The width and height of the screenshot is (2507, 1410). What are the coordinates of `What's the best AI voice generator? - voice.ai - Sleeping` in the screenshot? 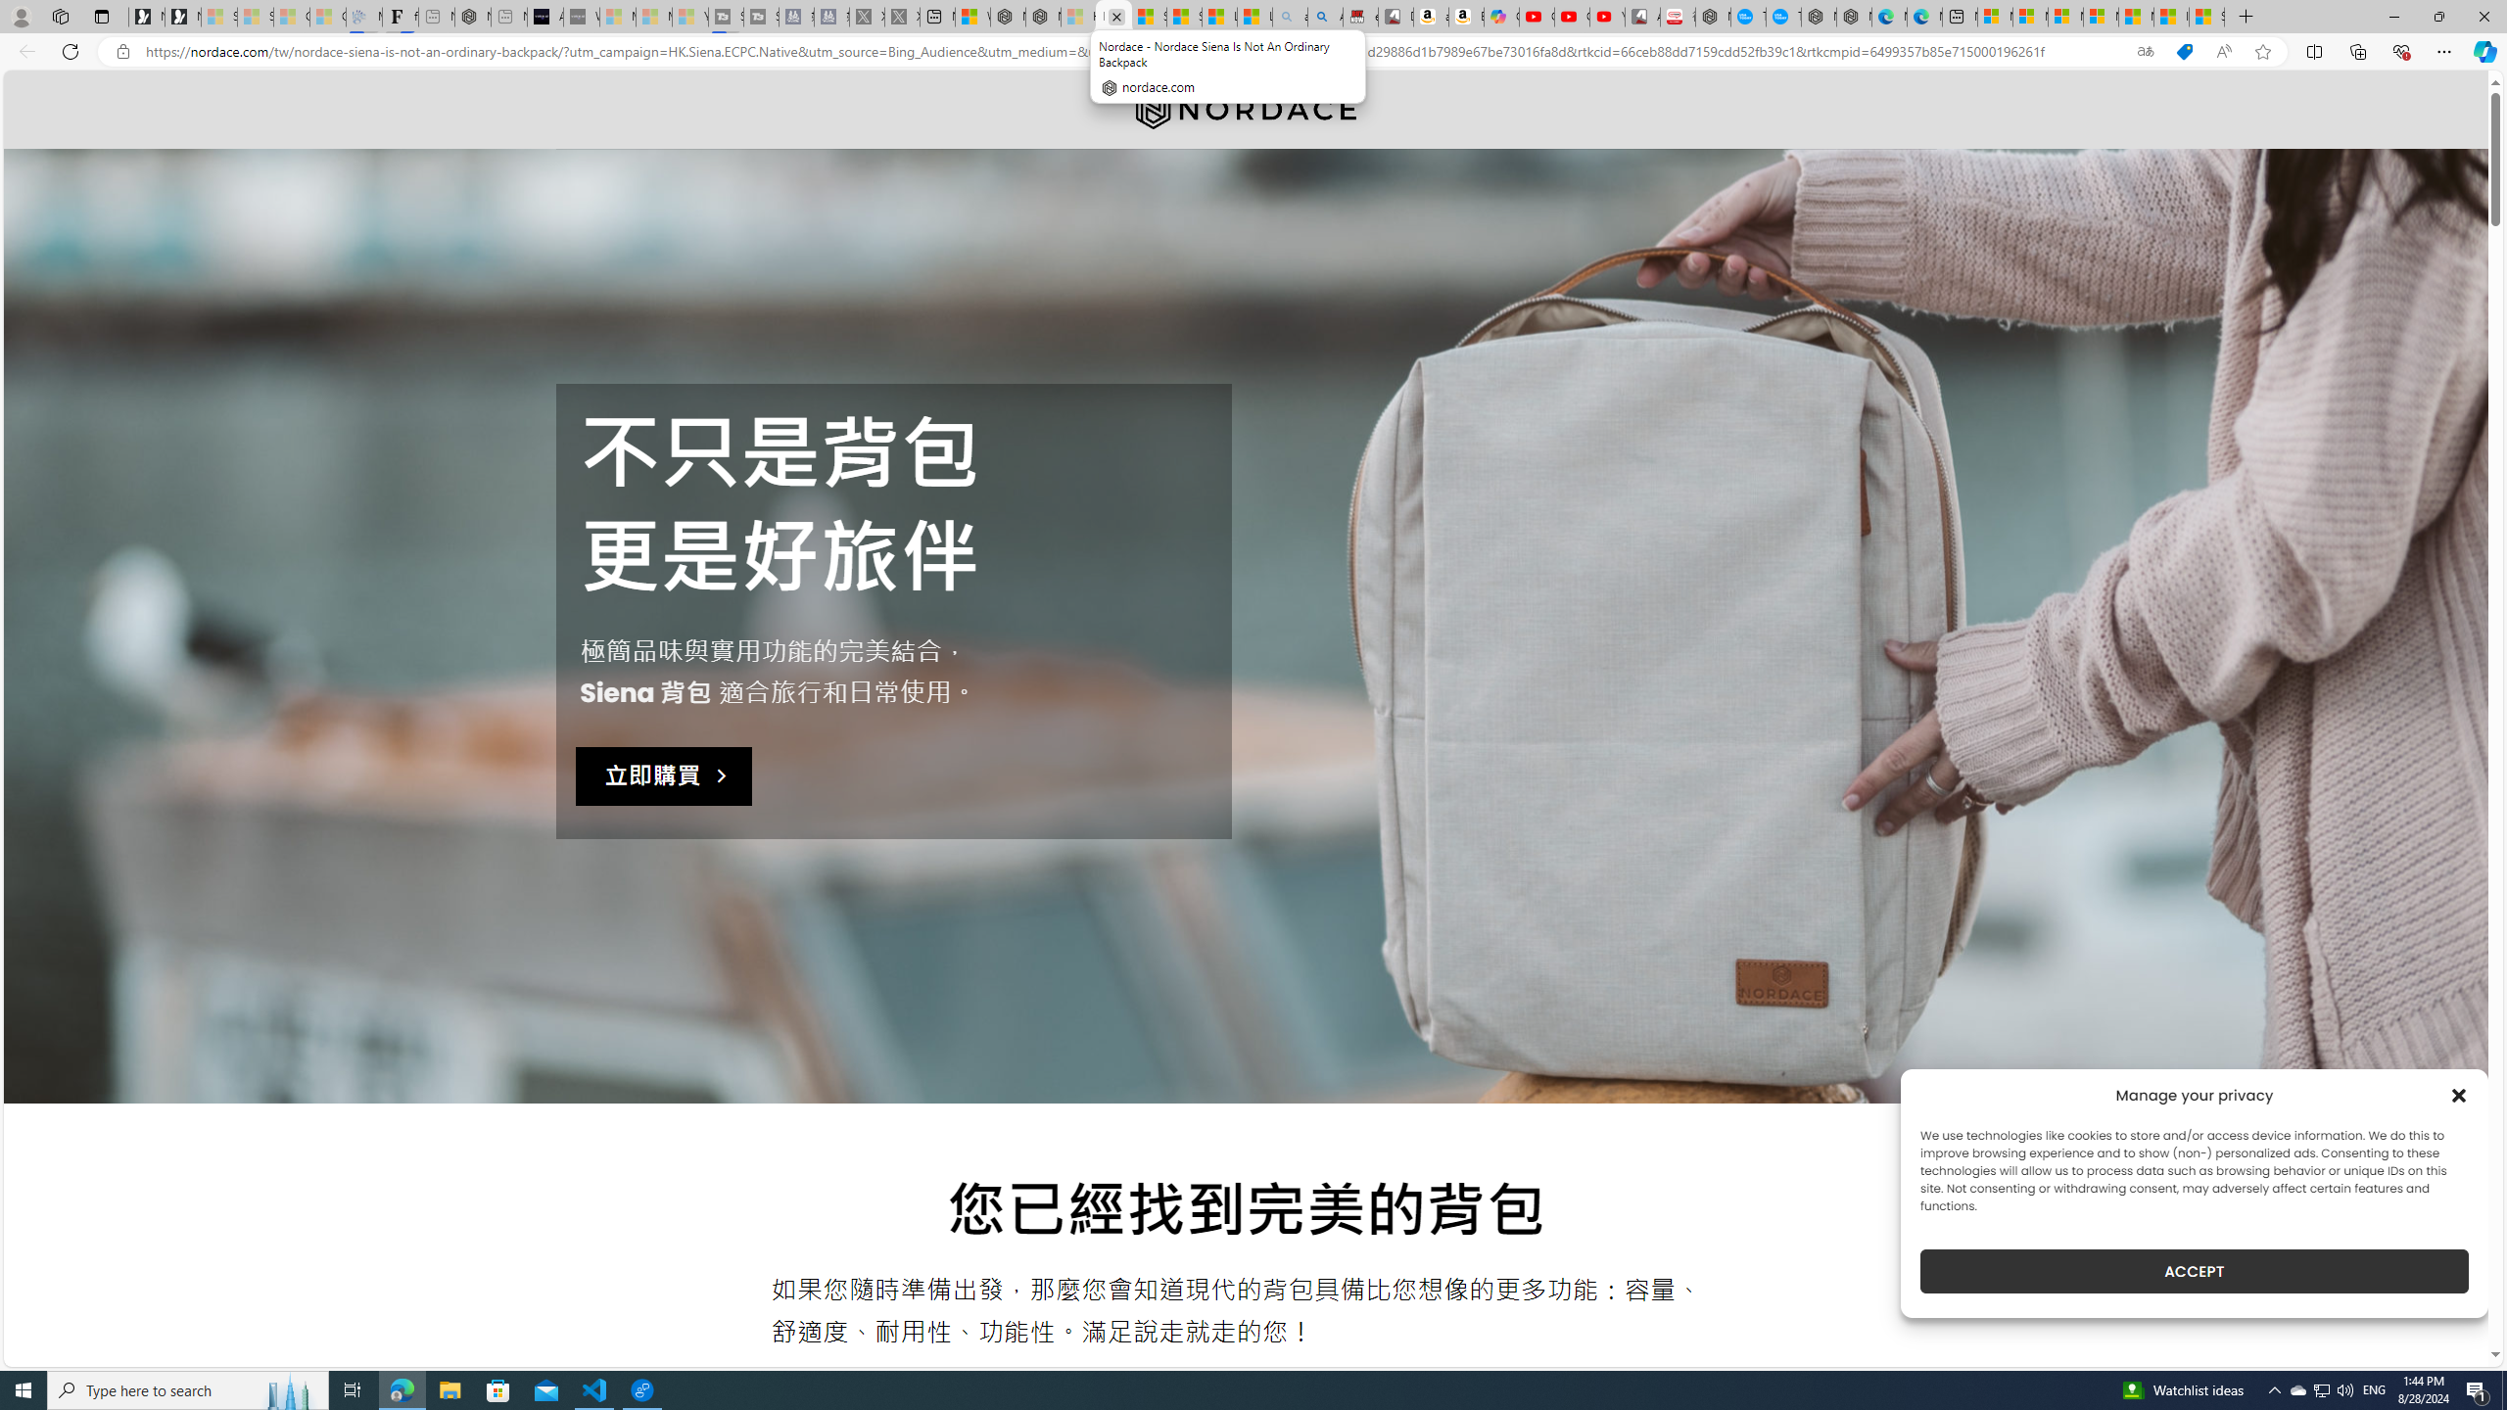 It's located at (582, 17).